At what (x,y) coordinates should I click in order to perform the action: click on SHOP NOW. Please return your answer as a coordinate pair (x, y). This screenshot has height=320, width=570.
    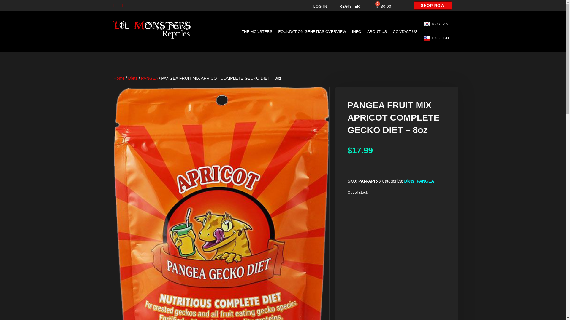
    Looking at the image, I should click on (433, 6).